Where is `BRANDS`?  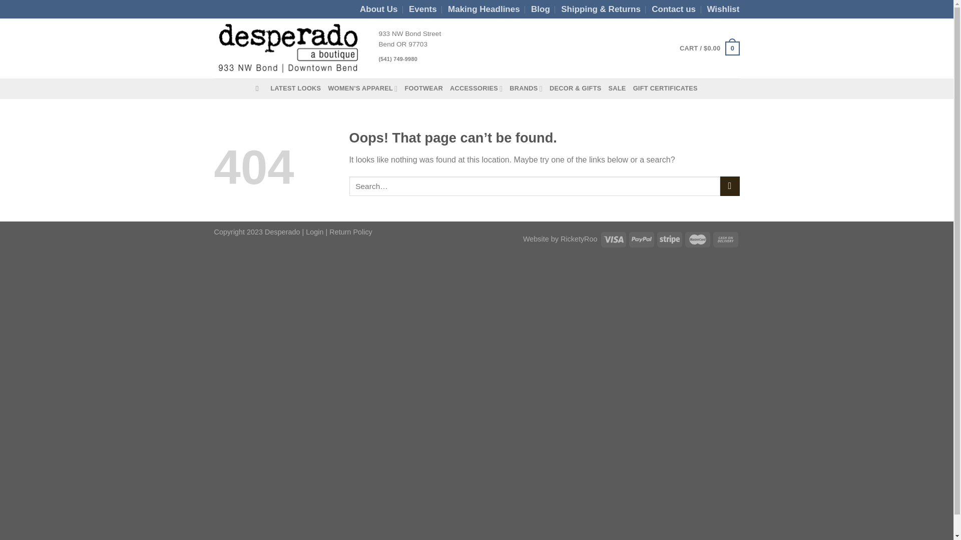
BRANDS is located at coordinates (526, 88).